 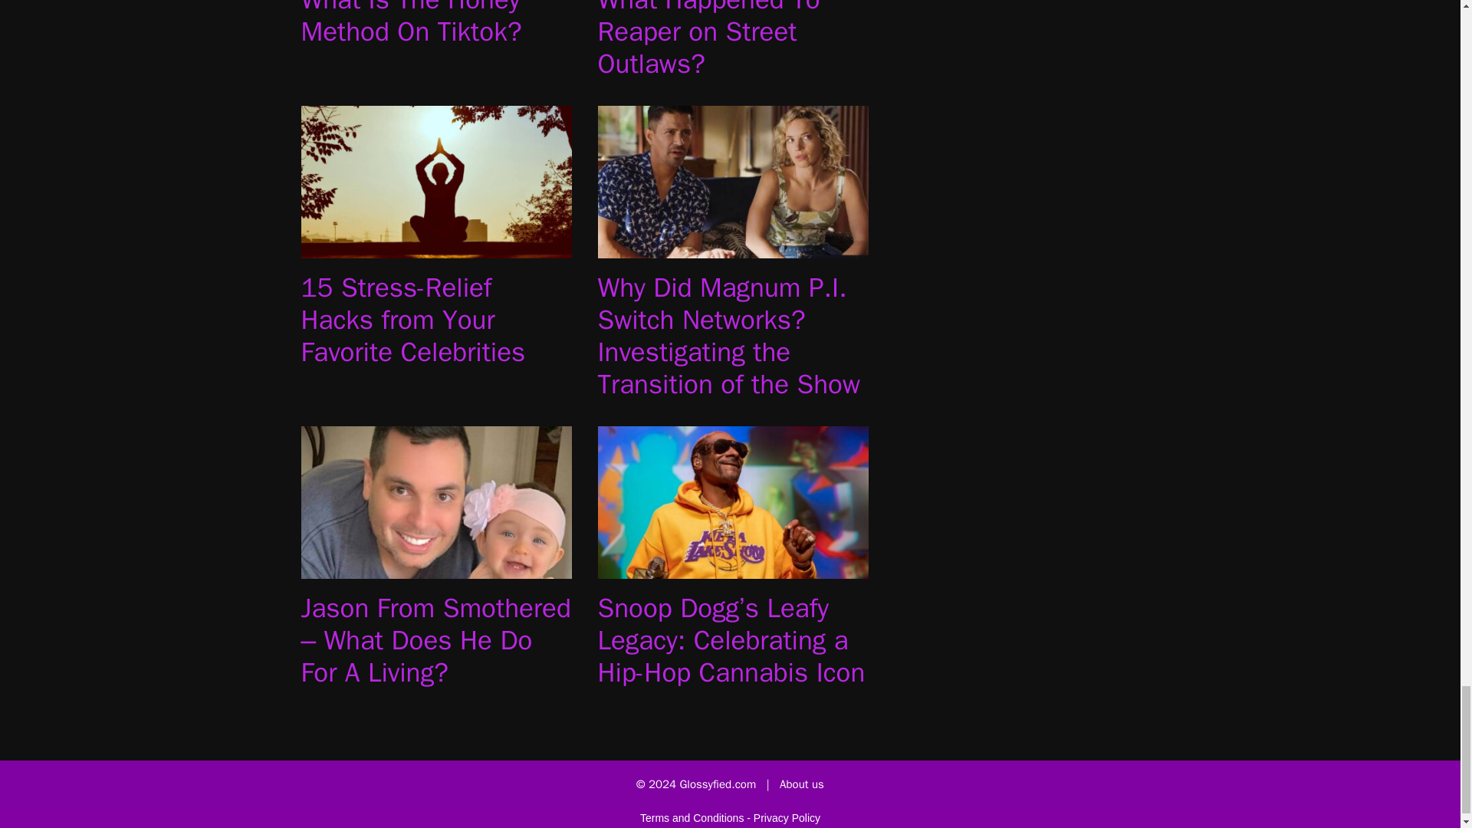 What do you see at coordinates (435, 248) in the screenshot?
I see `15 Stress-Relief Hacks from Your Favorite Celebrities` at bounding box center [435, 248].